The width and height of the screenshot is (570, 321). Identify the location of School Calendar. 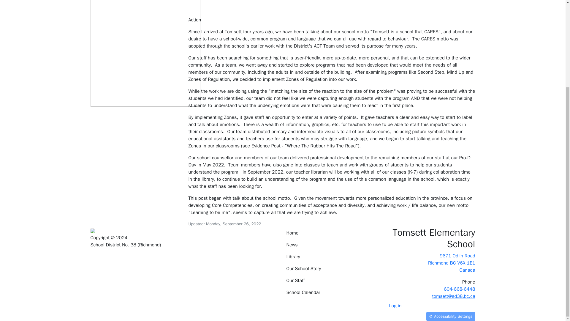
(331, 257).